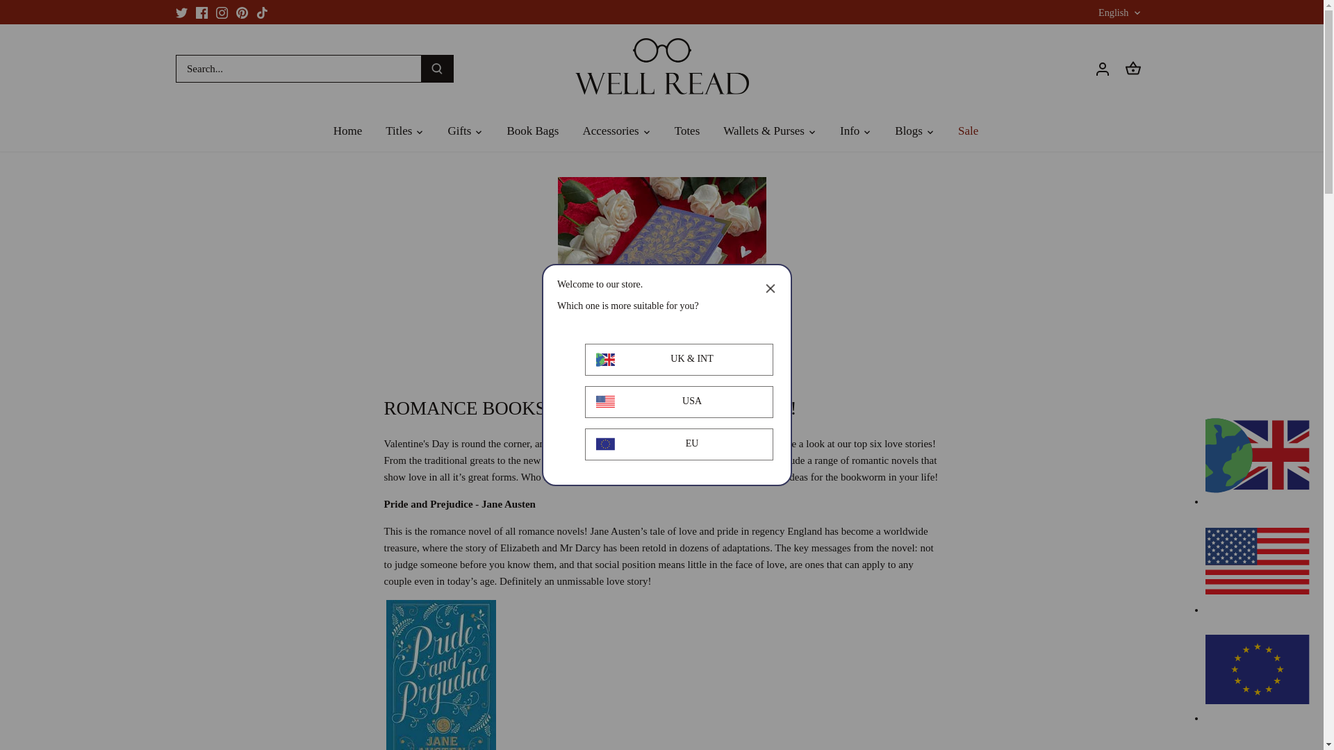  I want to click on Twitter, so click(181, 12).